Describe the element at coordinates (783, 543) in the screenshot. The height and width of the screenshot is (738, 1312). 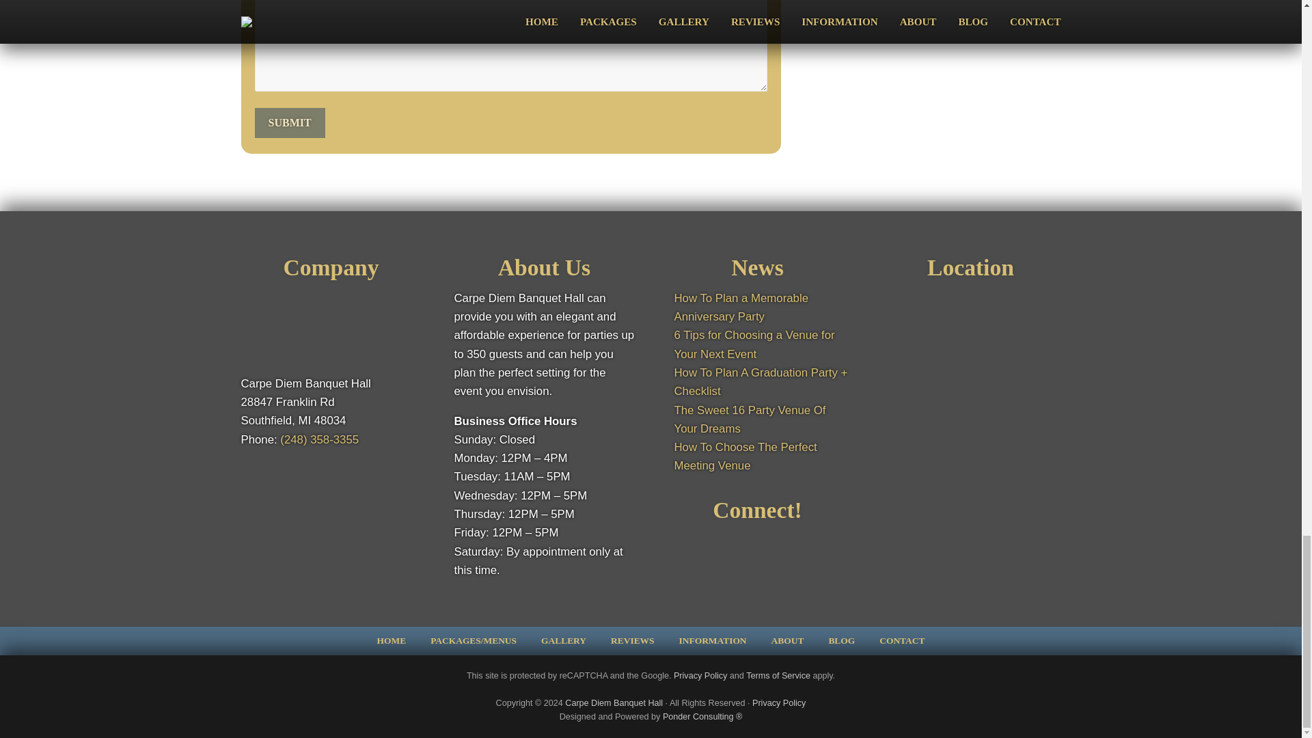
I see `Carpe Diem Banquet Hall Twitter` at that location.